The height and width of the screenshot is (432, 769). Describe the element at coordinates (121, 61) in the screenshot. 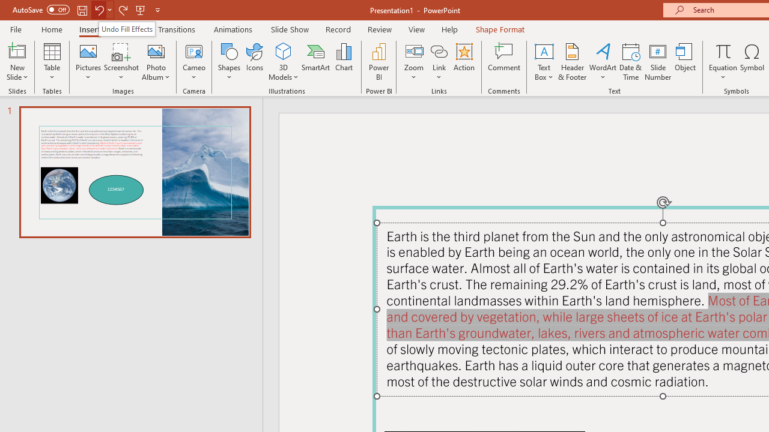

I see `Screenshot` at that location.